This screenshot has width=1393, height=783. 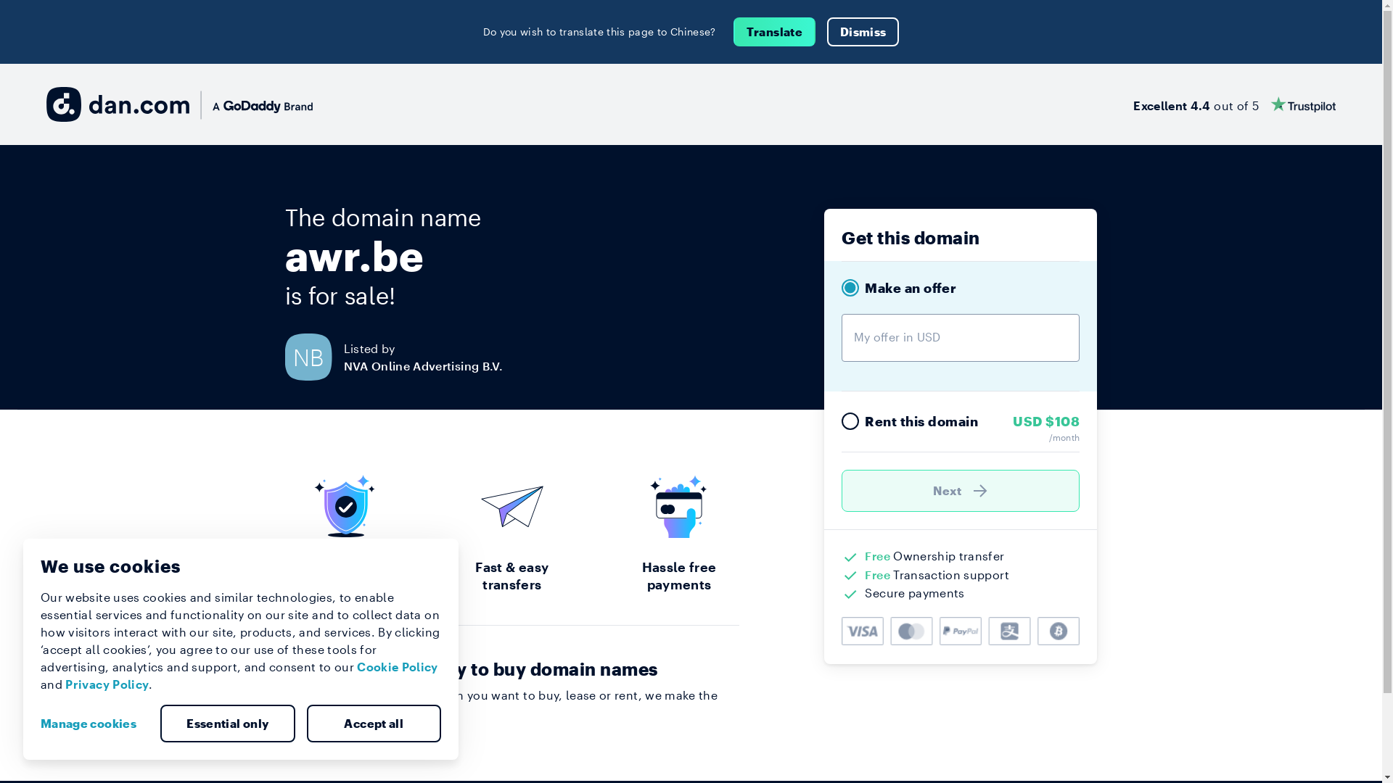 What do you see at coordinates (1235, 104) in the screenshot?
I see `Excellent 4.4 out of 5` at bounding box center [1235, 104].